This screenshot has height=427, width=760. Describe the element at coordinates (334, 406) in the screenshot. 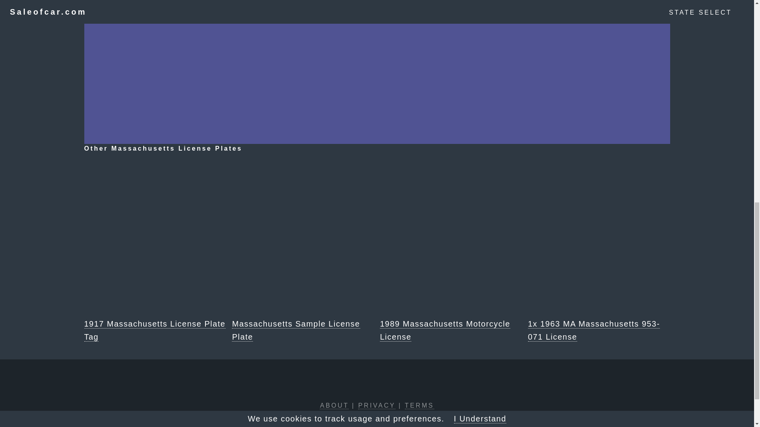

I see `ABOUT` at that location.